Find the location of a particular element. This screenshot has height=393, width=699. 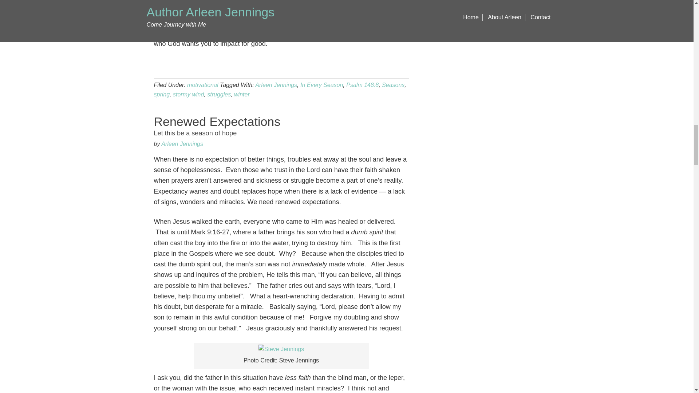

winter is located at coordinates (242, 94).